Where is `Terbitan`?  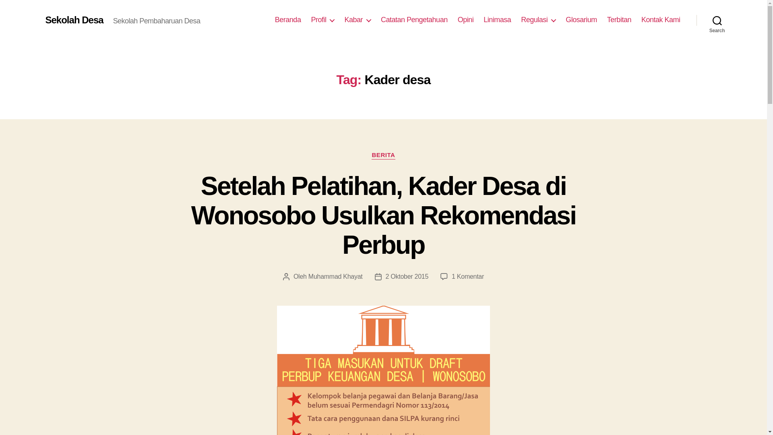
Terbitan is located at coordinates (619, 20).